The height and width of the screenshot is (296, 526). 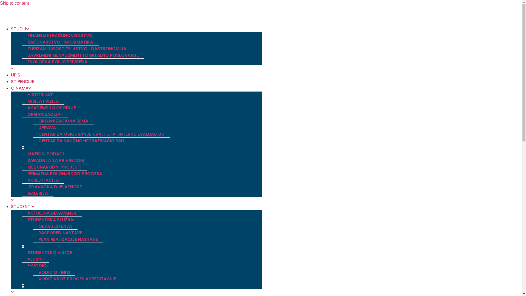 What do you see at coordinates (65, 174) in the screenshot?
I see `PRIMJENA BOLONJSKOG PROCESA` at bounding box center [65, 174].